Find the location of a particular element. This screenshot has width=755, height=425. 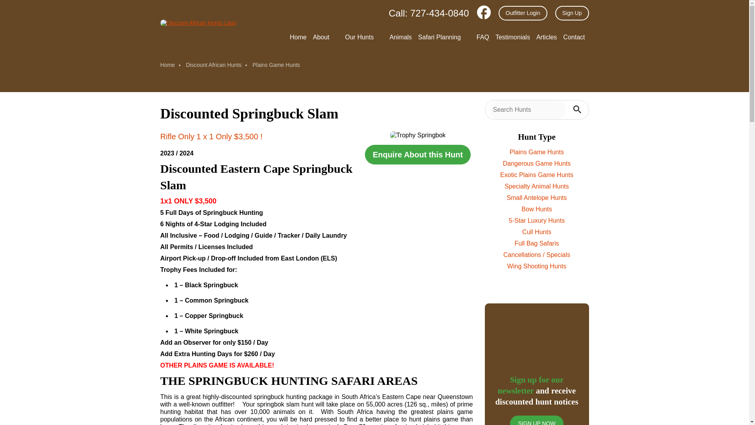

Trophy Springbok is located at coordinates (418, 135).